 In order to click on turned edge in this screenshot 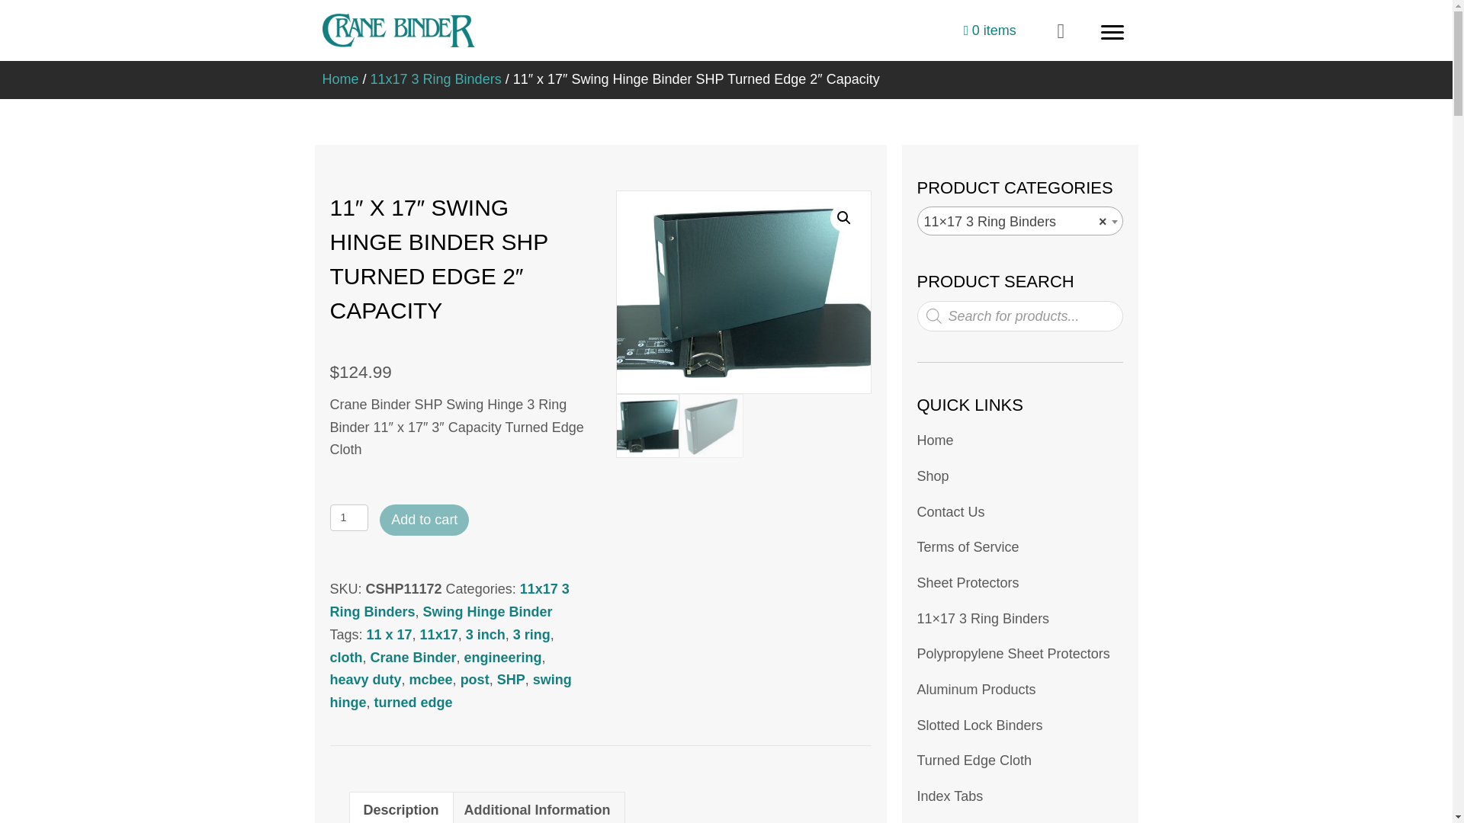, I will do `click(413, 703)`.